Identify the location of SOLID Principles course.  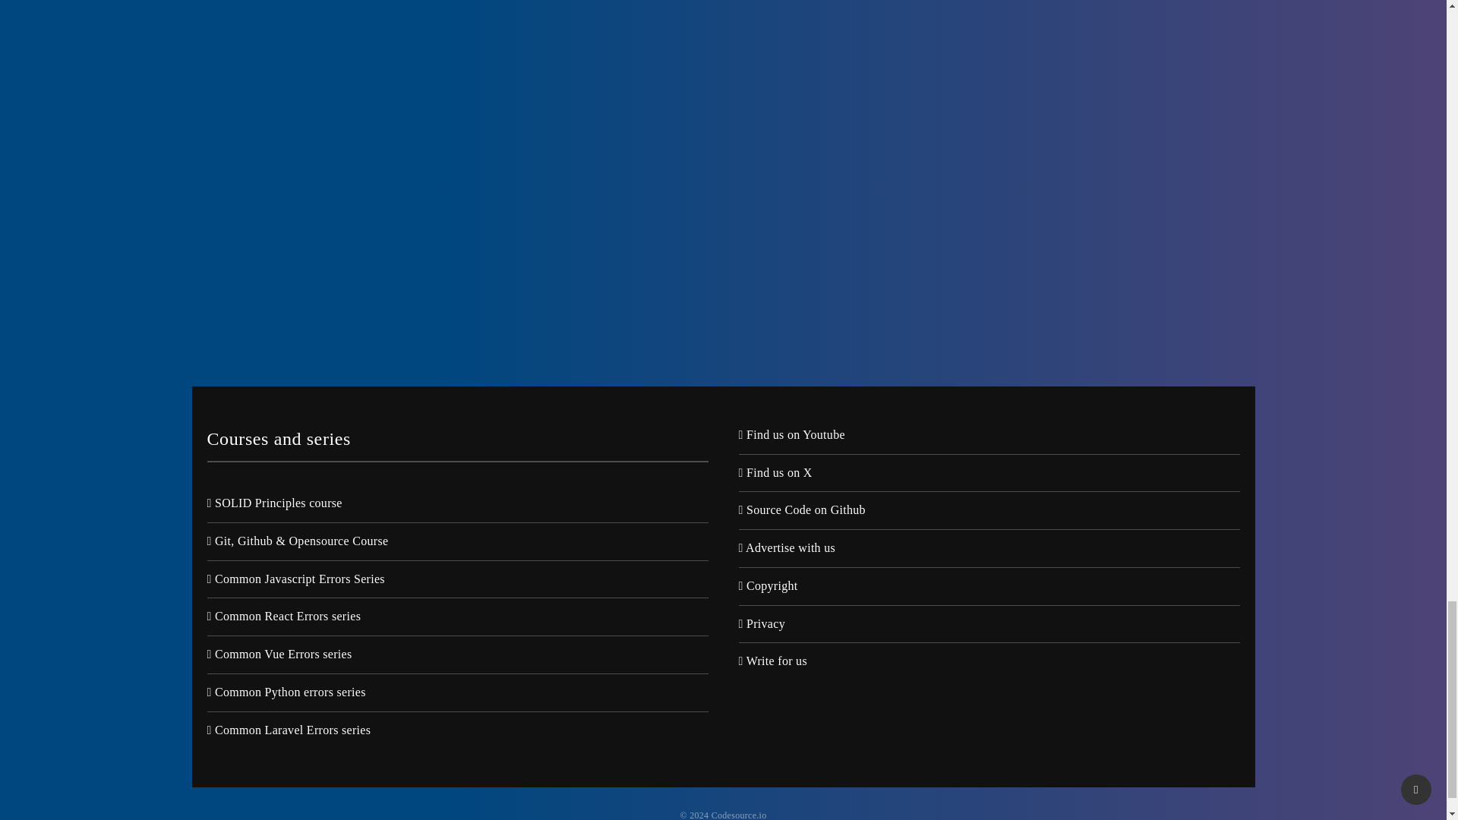
(273, 505).